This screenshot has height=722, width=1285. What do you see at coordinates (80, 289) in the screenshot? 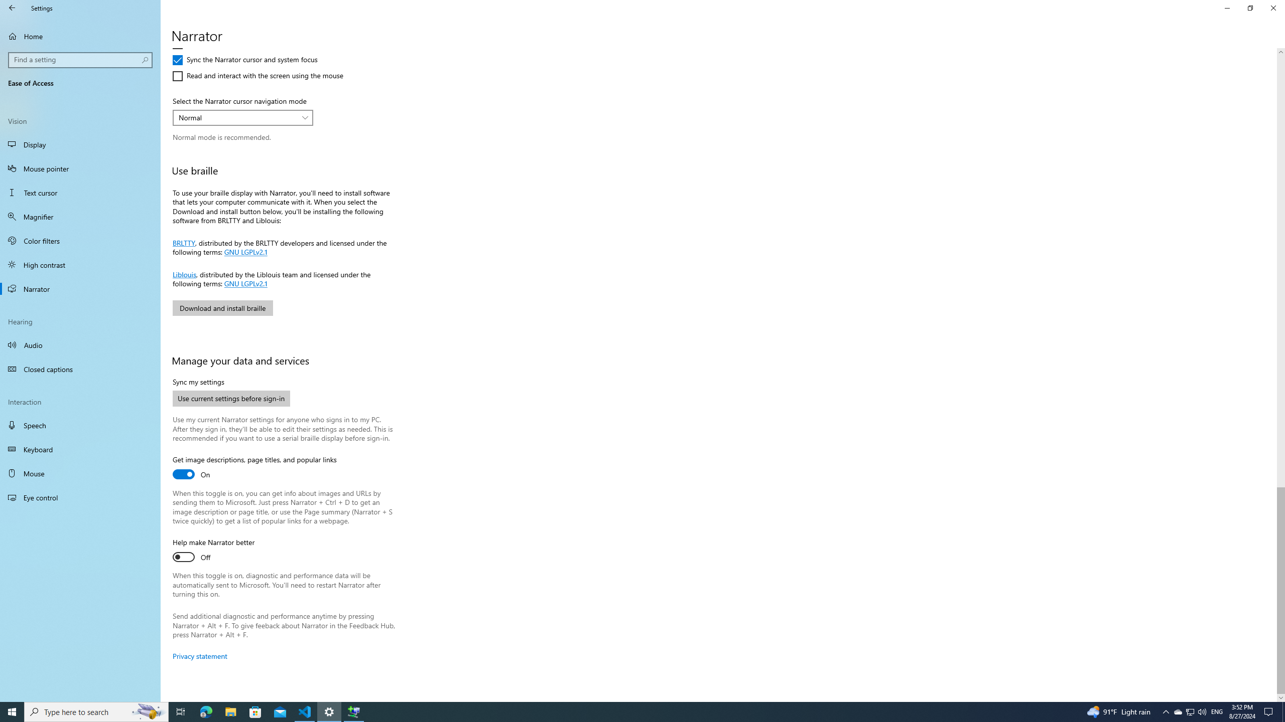
I see `Narrator` at bounding box center [80, 289].